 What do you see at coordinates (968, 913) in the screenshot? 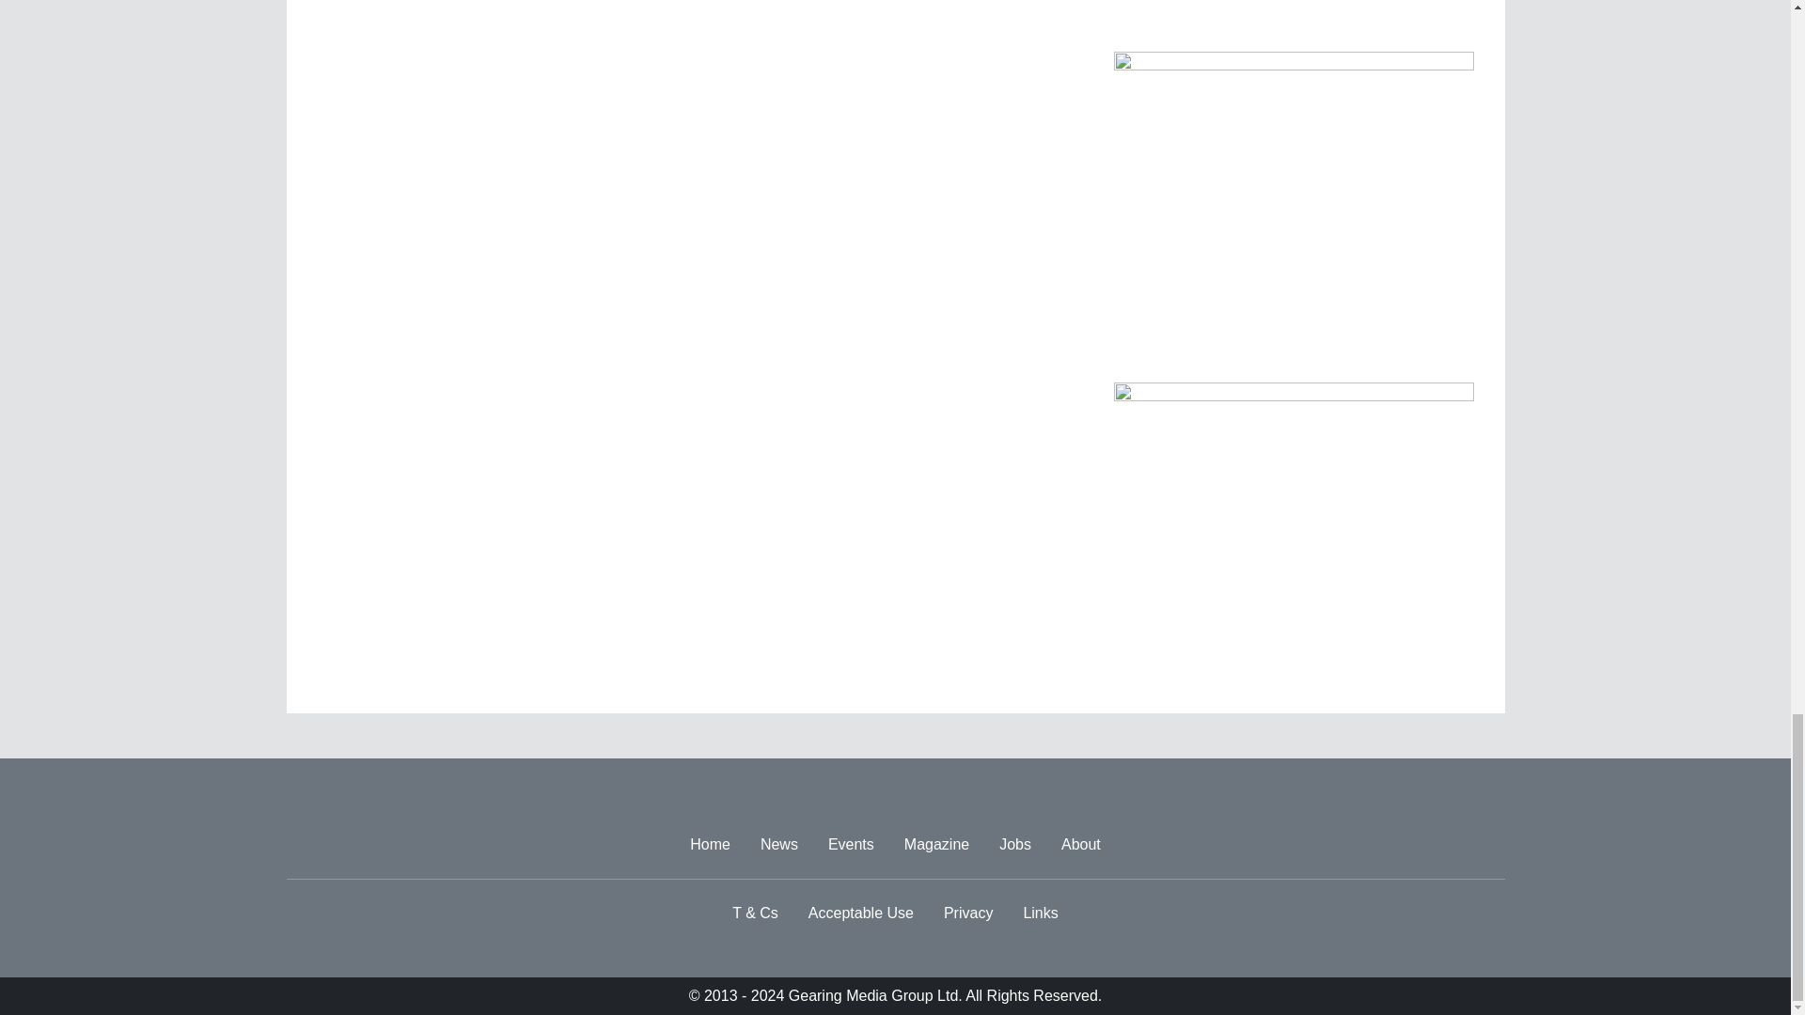
I see `Privacy` at bounding box center [968, 913].